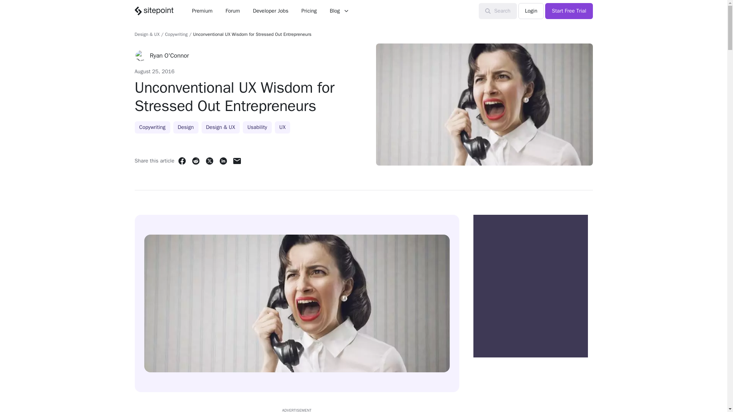  I want to click on Login, so click(531, 11).